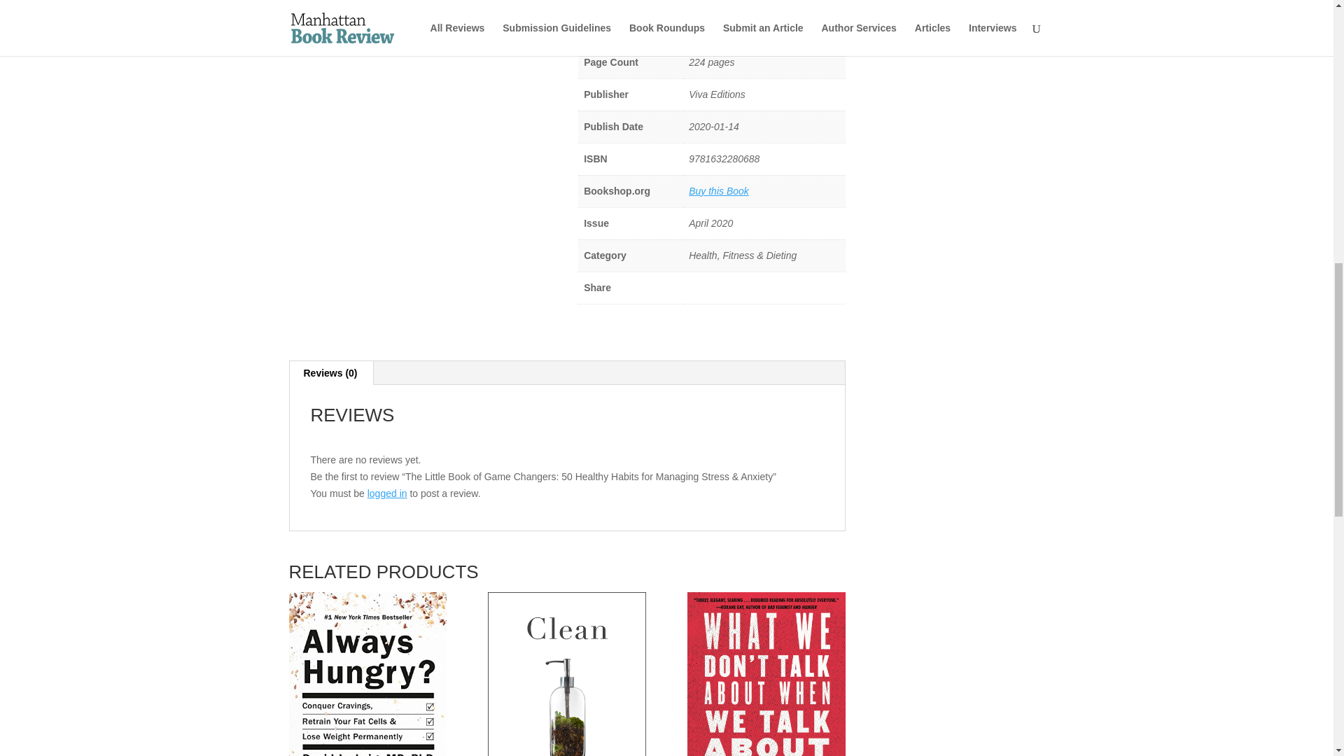 The width and height of the screenshot is (1344, 756). What do you see at coordinates (386, 493) in the screenshot?
I see `logged in` at bounding box center [386, 493].